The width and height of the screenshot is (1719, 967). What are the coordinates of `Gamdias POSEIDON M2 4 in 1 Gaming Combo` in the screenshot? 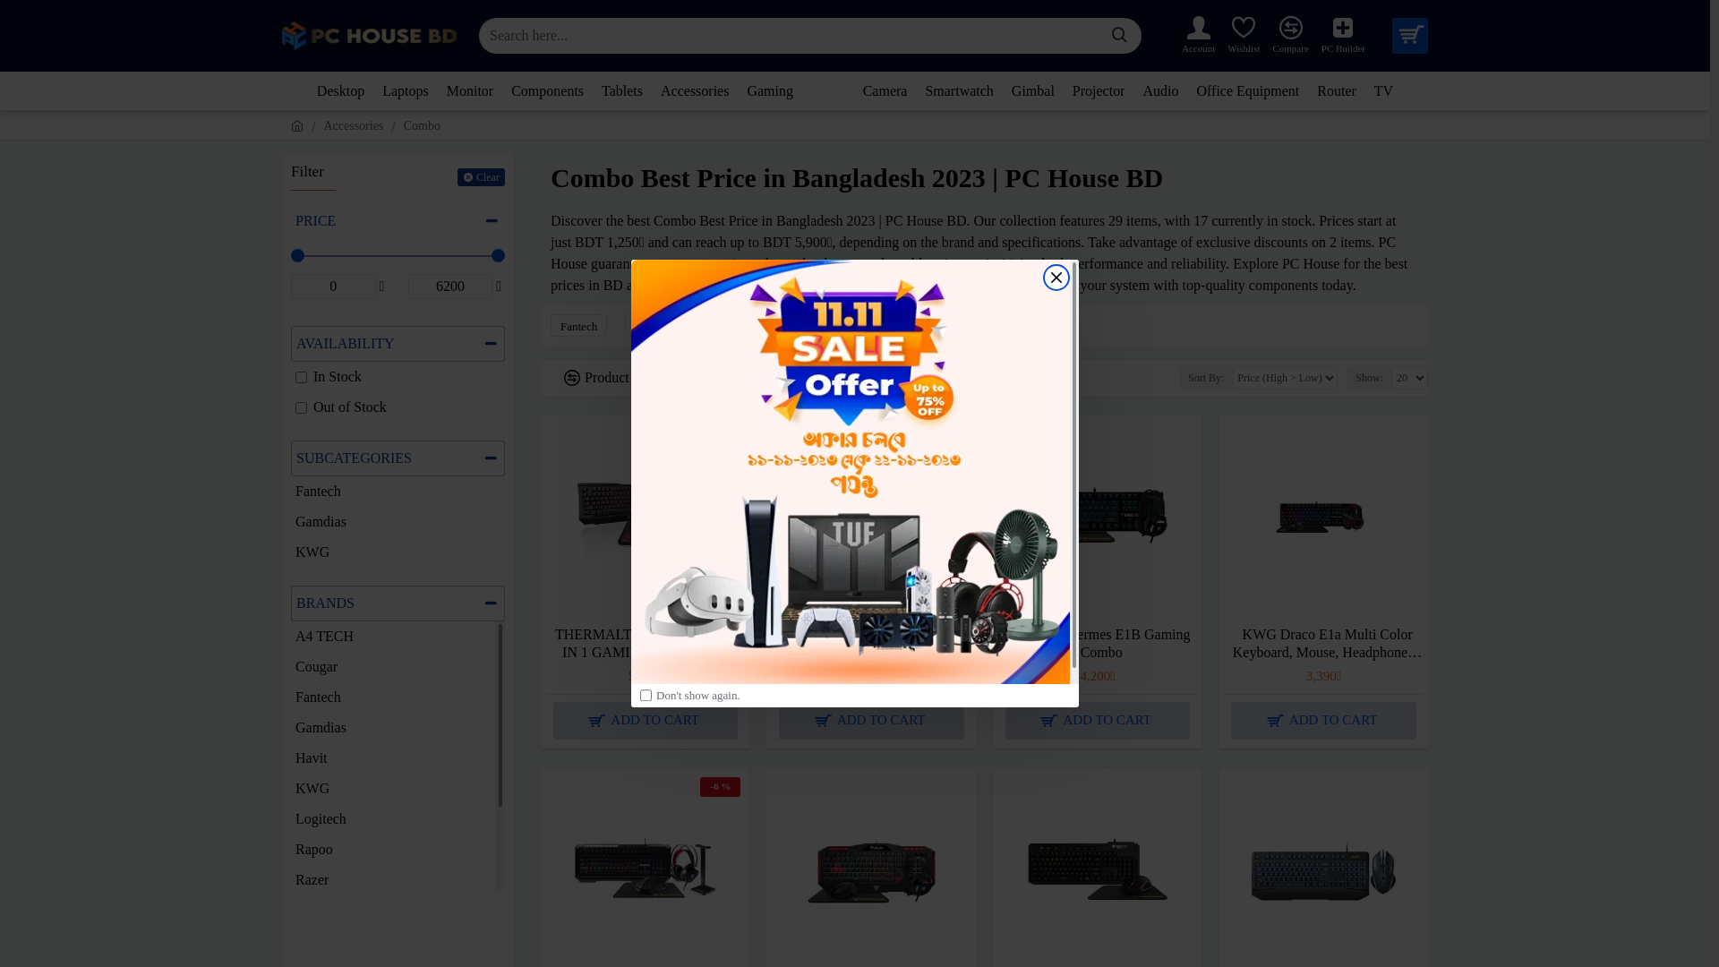 It's located at (871, 872).